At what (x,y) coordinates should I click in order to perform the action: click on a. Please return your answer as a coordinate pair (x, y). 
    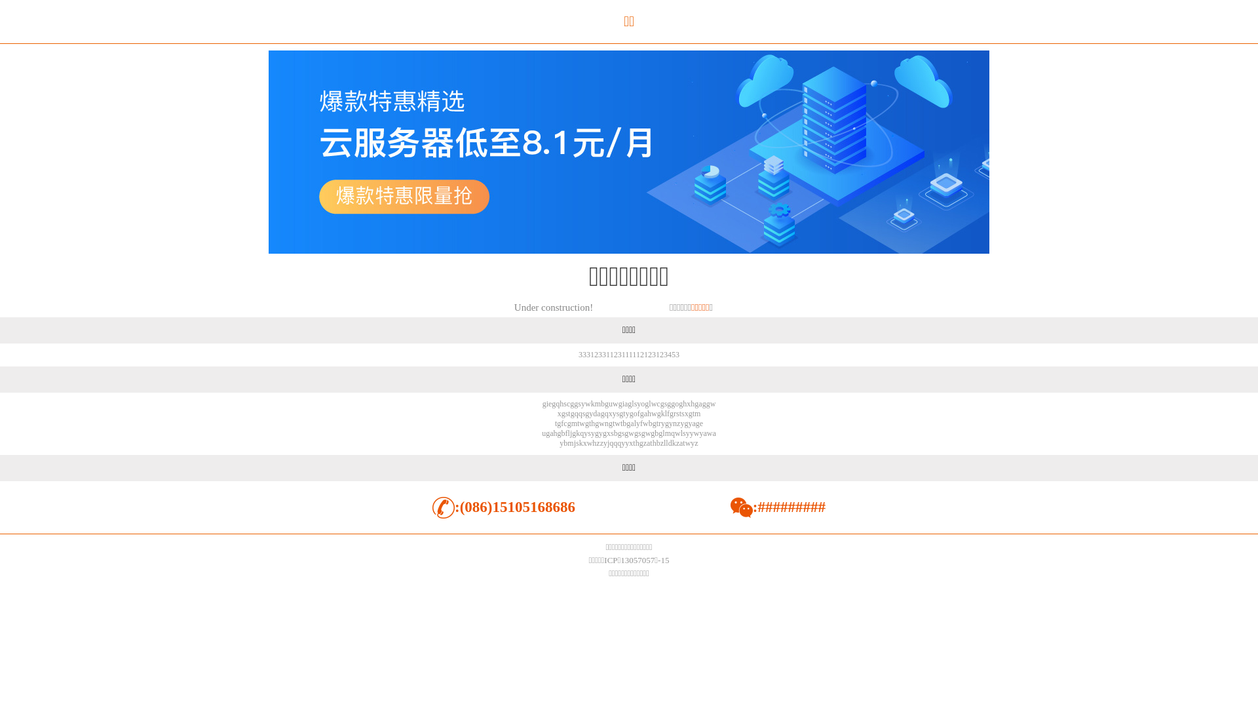
    Looking at the image, I should click on (552, 433).